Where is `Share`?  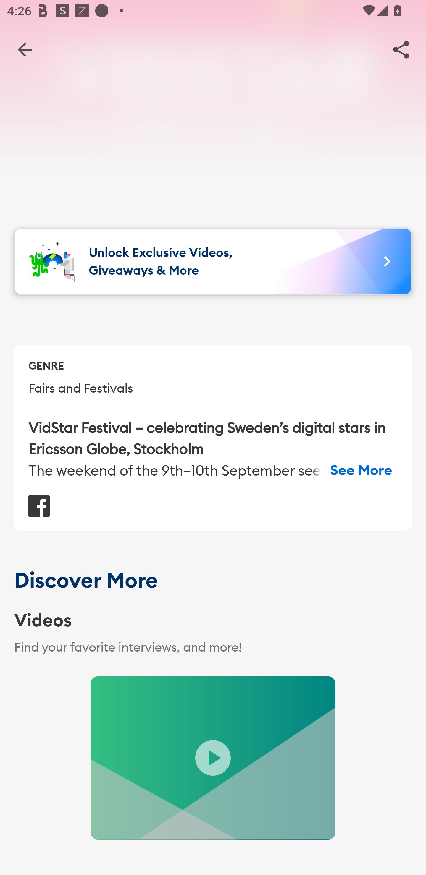
Share is located at coordinates (401, 49).